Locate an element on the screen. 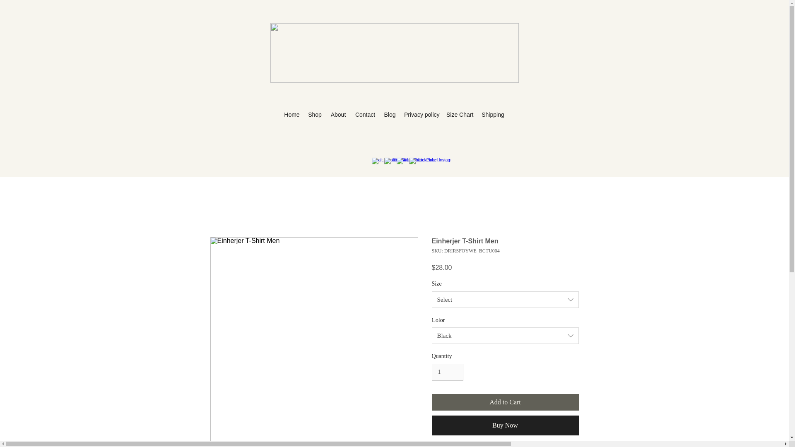 This screenshot has width=795, height=447. Size Chart is located at coordinates (460, 115).